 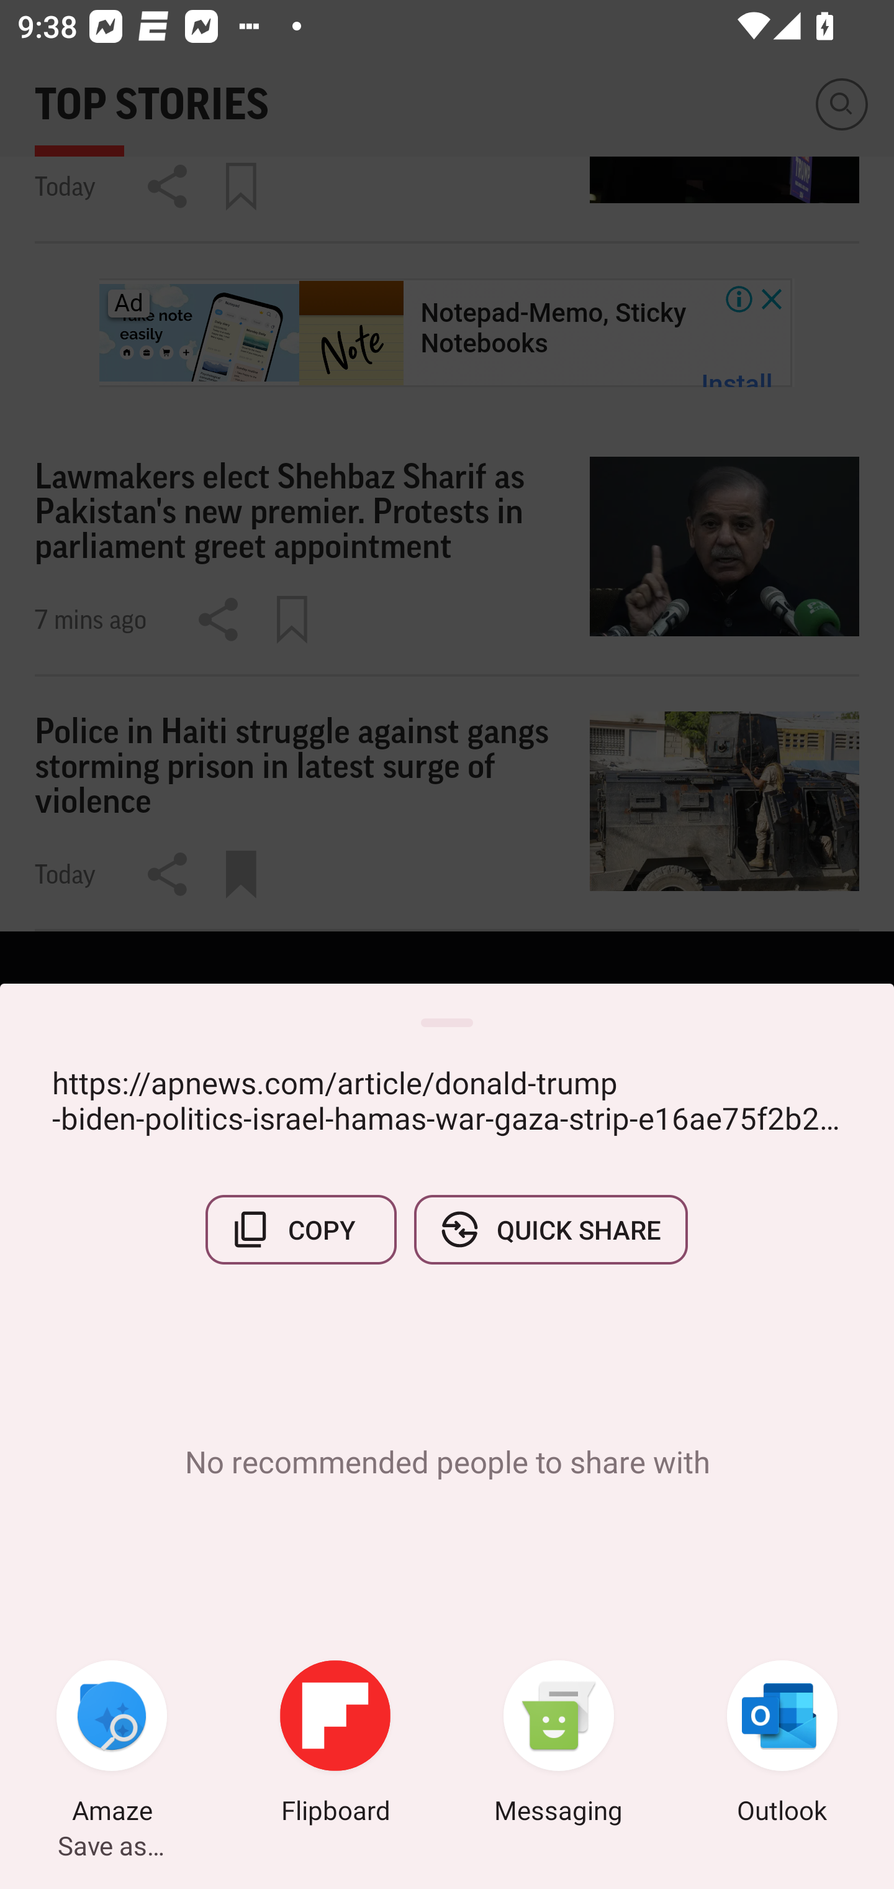 What do you see at coordinates (550, 1229) in the screenshot?
I see `QUICK SHARE` at bounding box center [550, 1229].